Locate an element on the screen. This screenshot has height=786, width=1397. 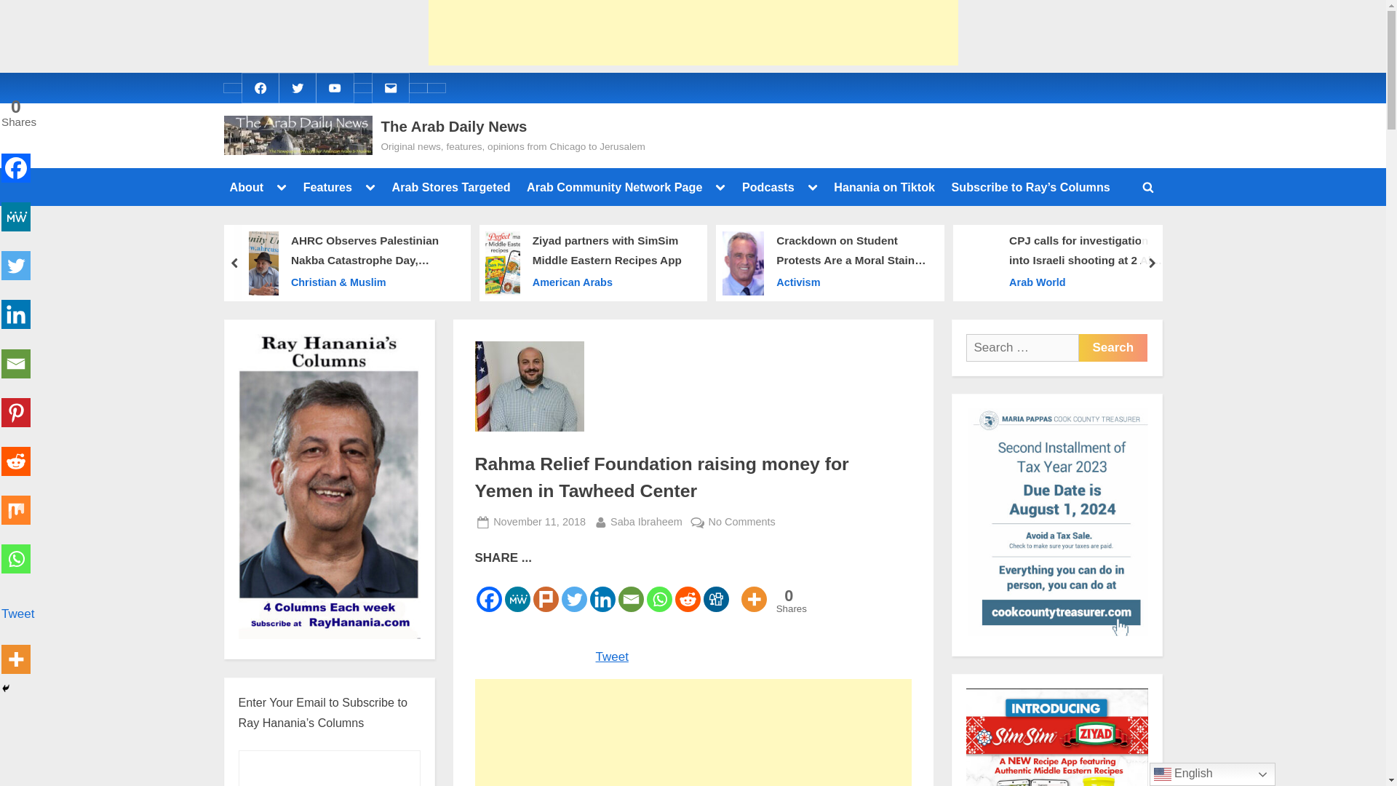
The Arab Daily News is located at coordinates (454, 127).